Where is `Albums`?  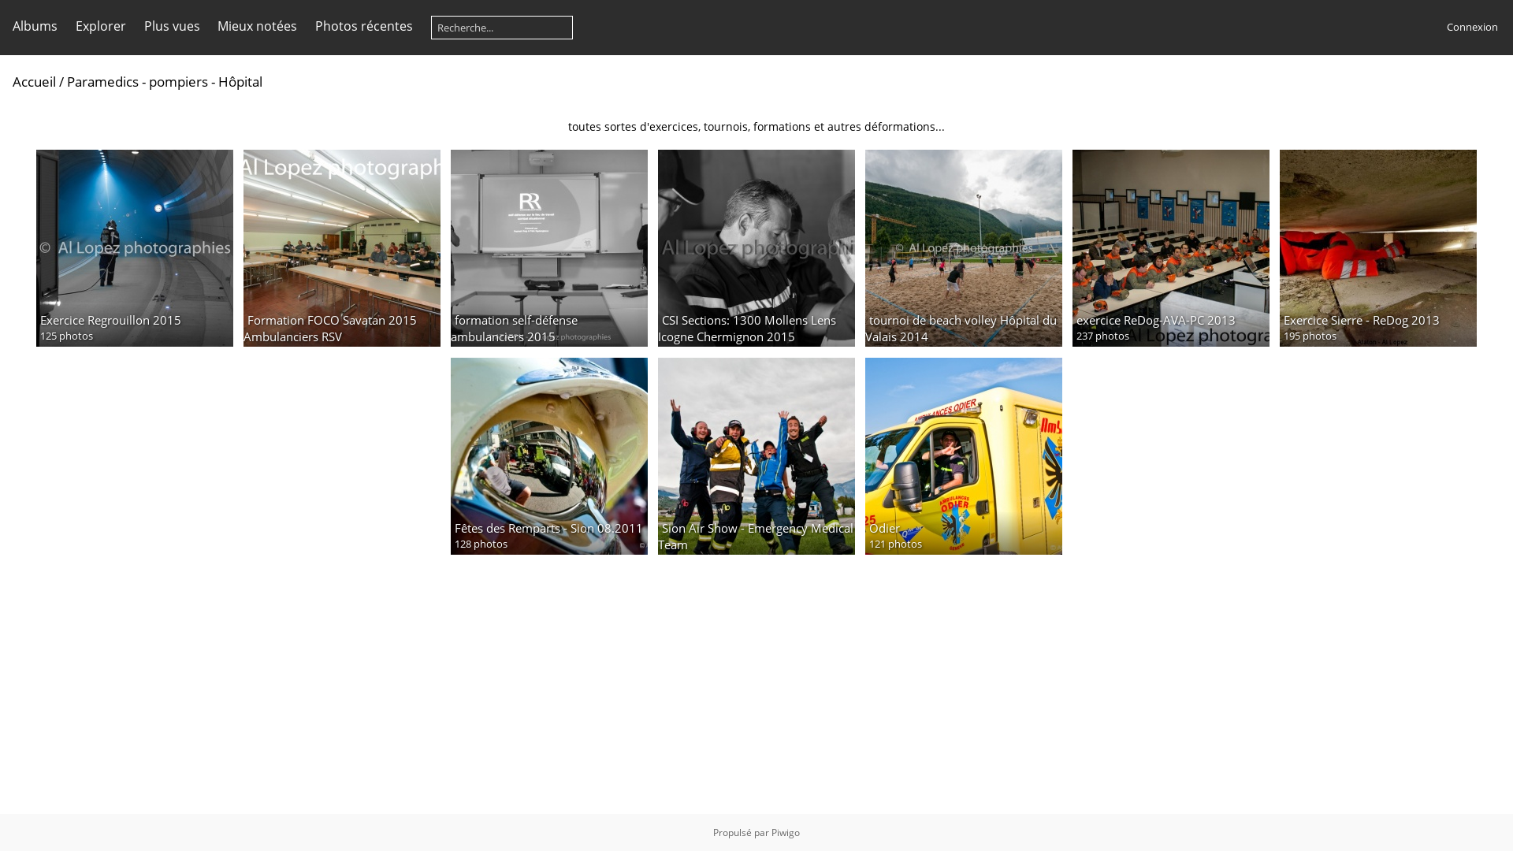 Albums is located at coordinates (35, 26).